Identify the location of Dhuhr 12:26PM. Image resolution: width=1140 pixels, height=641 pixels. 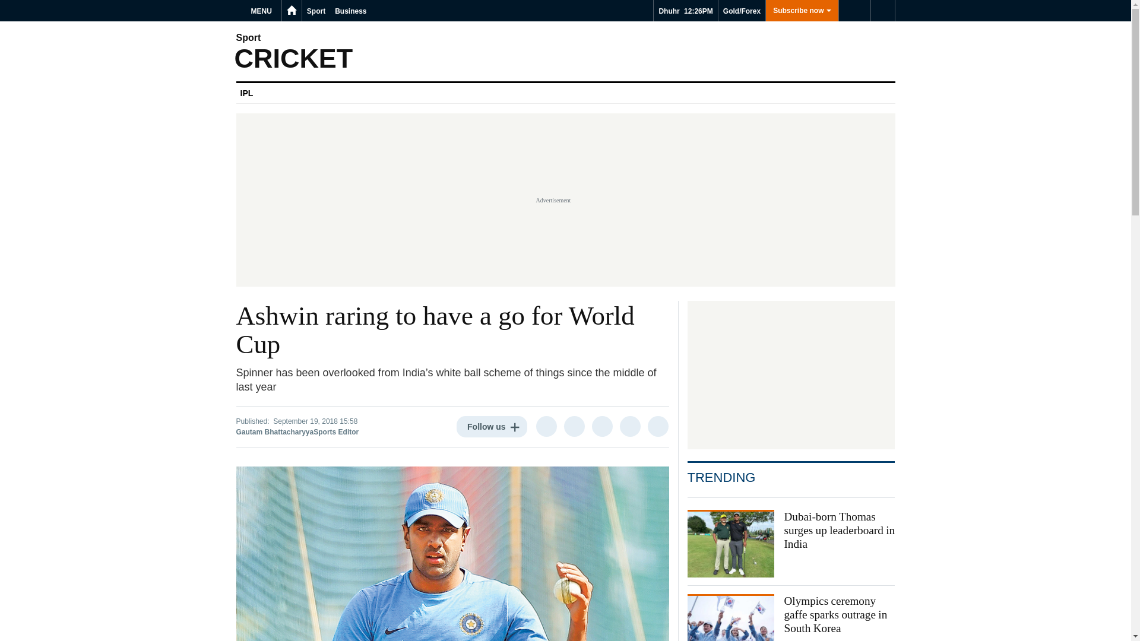
(685, 11).